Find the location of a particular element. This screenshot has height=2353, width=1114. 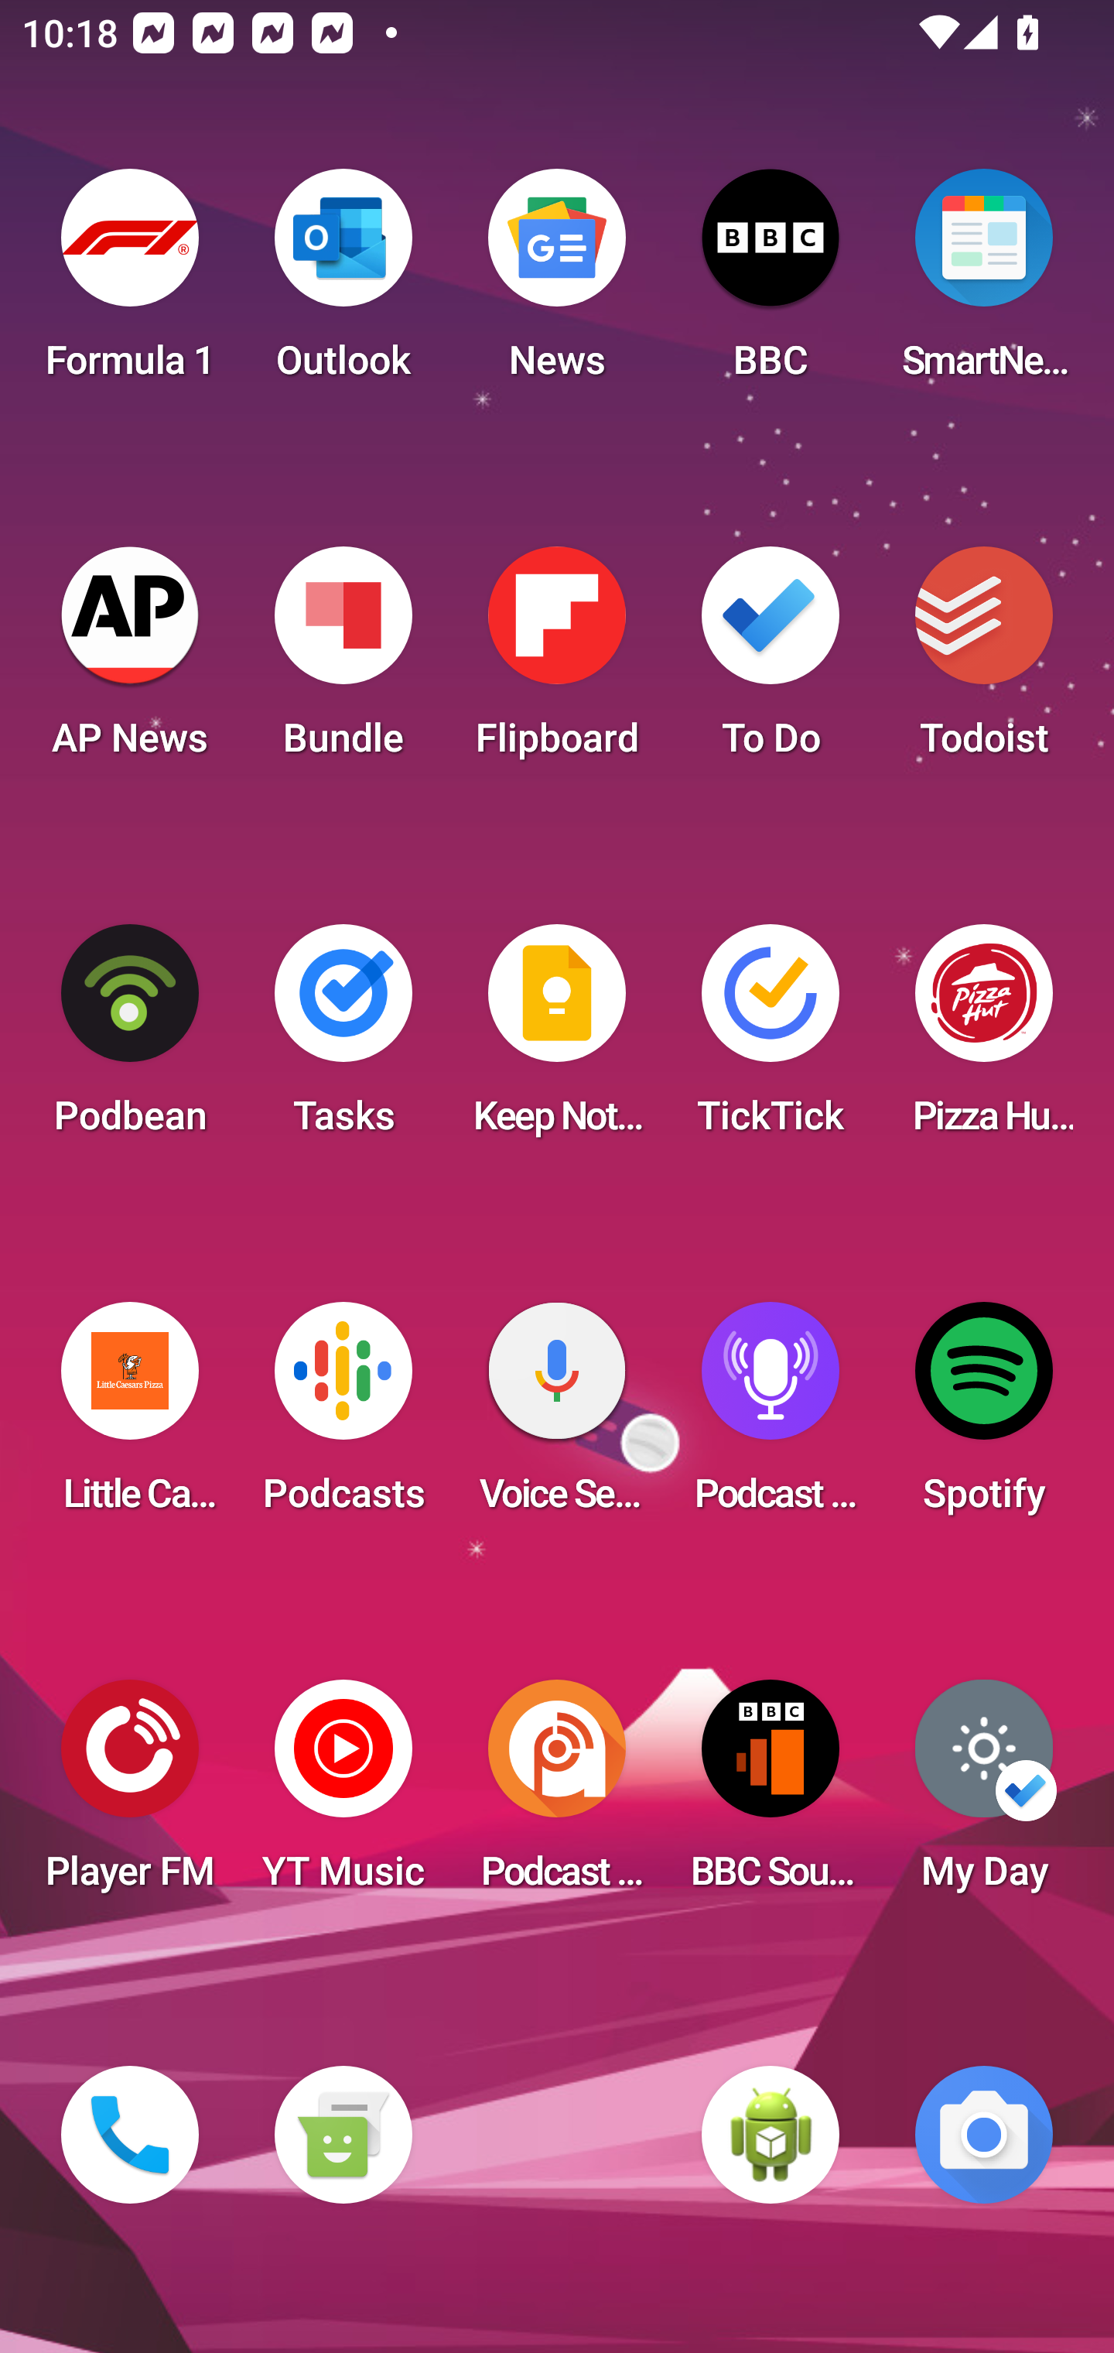

To Do is located at coordinates (771, 661).